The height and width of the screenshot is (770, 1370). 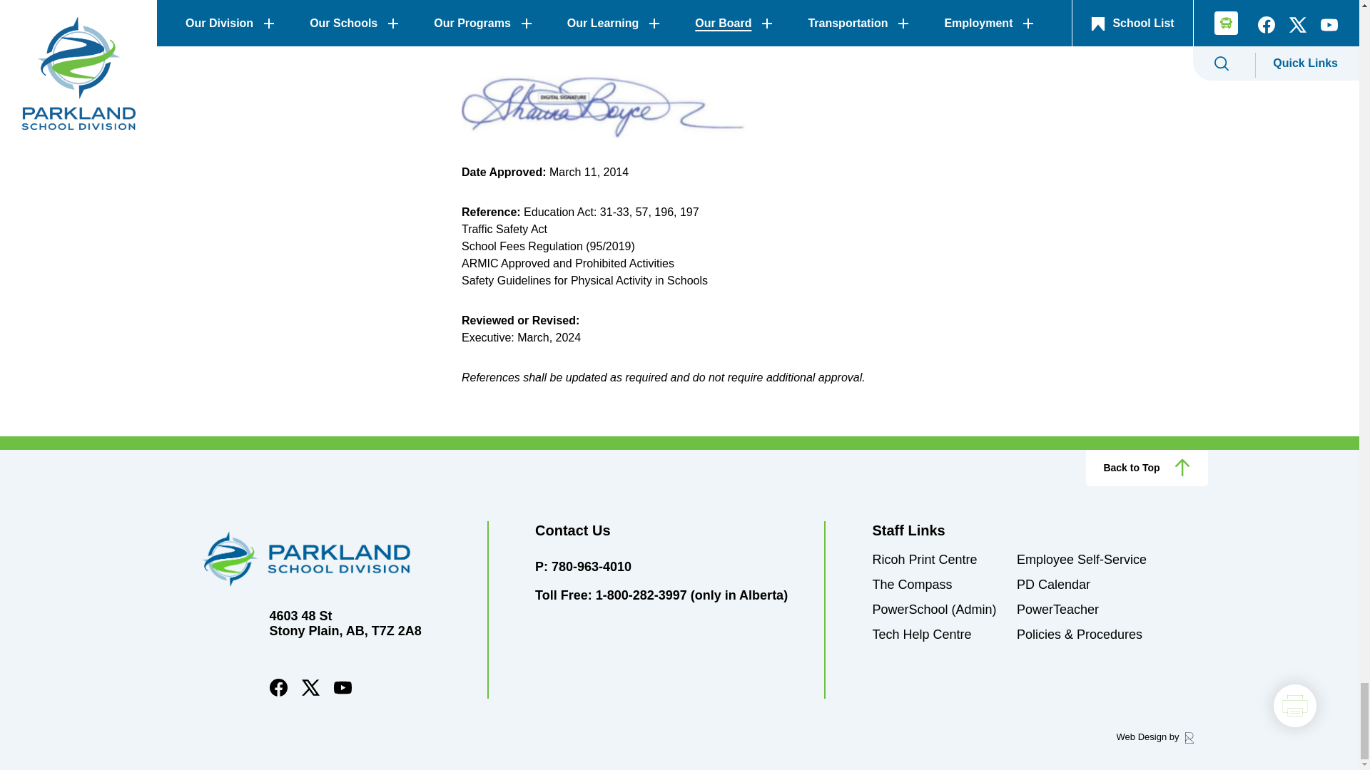 I want to click on Twitter, so click(x=310, y=693).